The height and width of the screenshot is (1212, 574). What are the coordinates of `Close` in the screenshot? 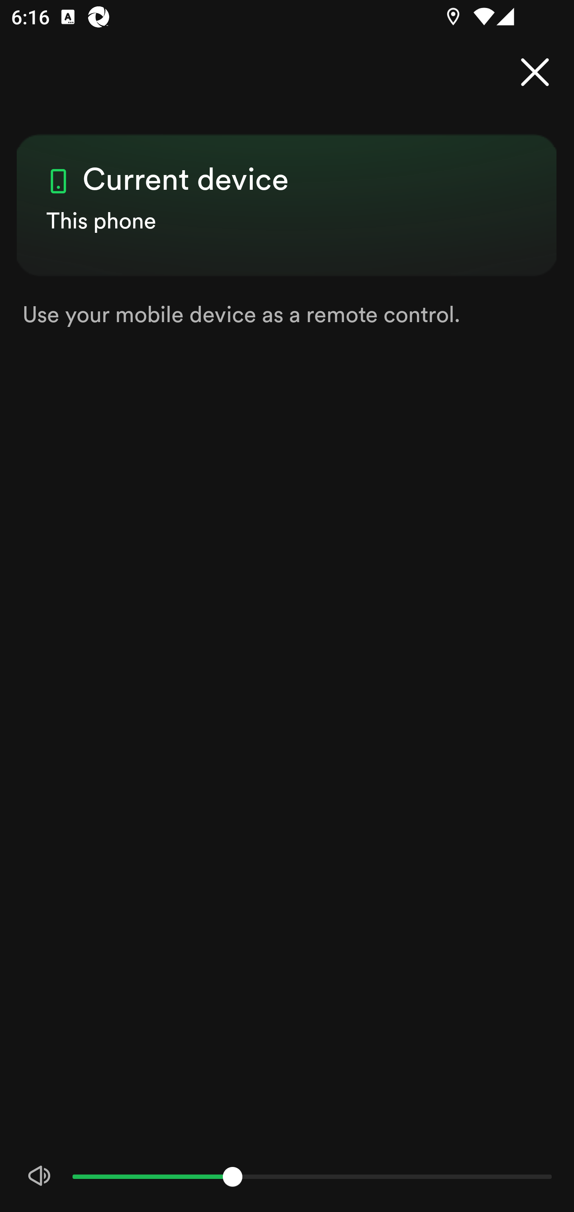 It's located at (535, 73).